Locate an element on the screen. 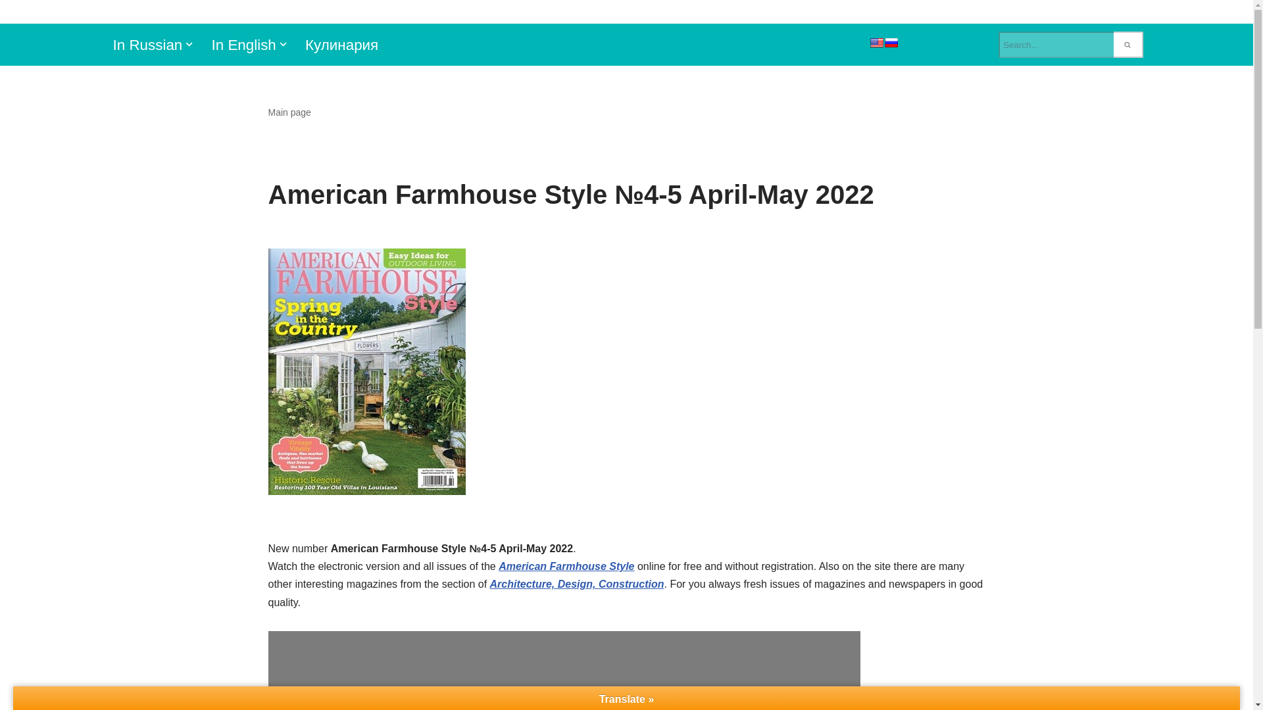 The image size is (1263, 710). Russian is located at coordinates (891, 43).